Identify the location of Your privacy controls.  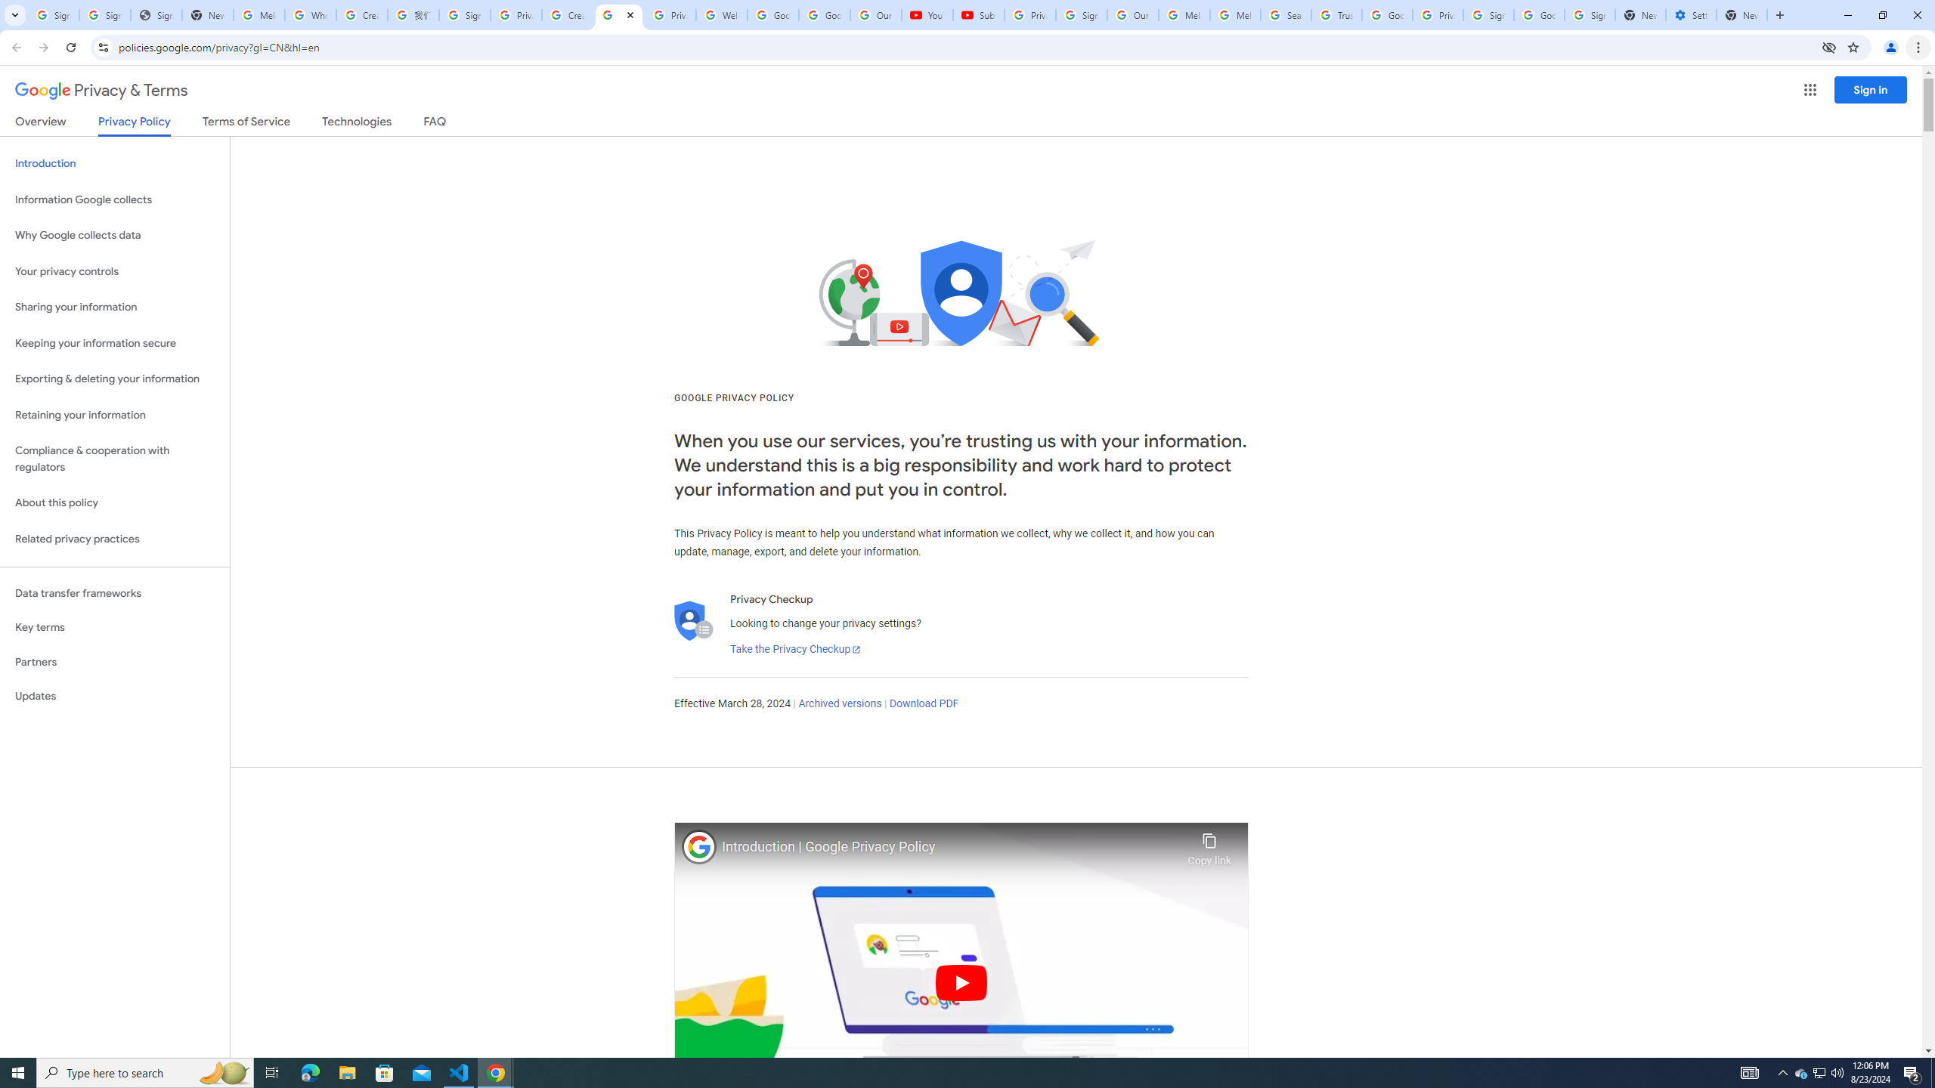
(115, 272).